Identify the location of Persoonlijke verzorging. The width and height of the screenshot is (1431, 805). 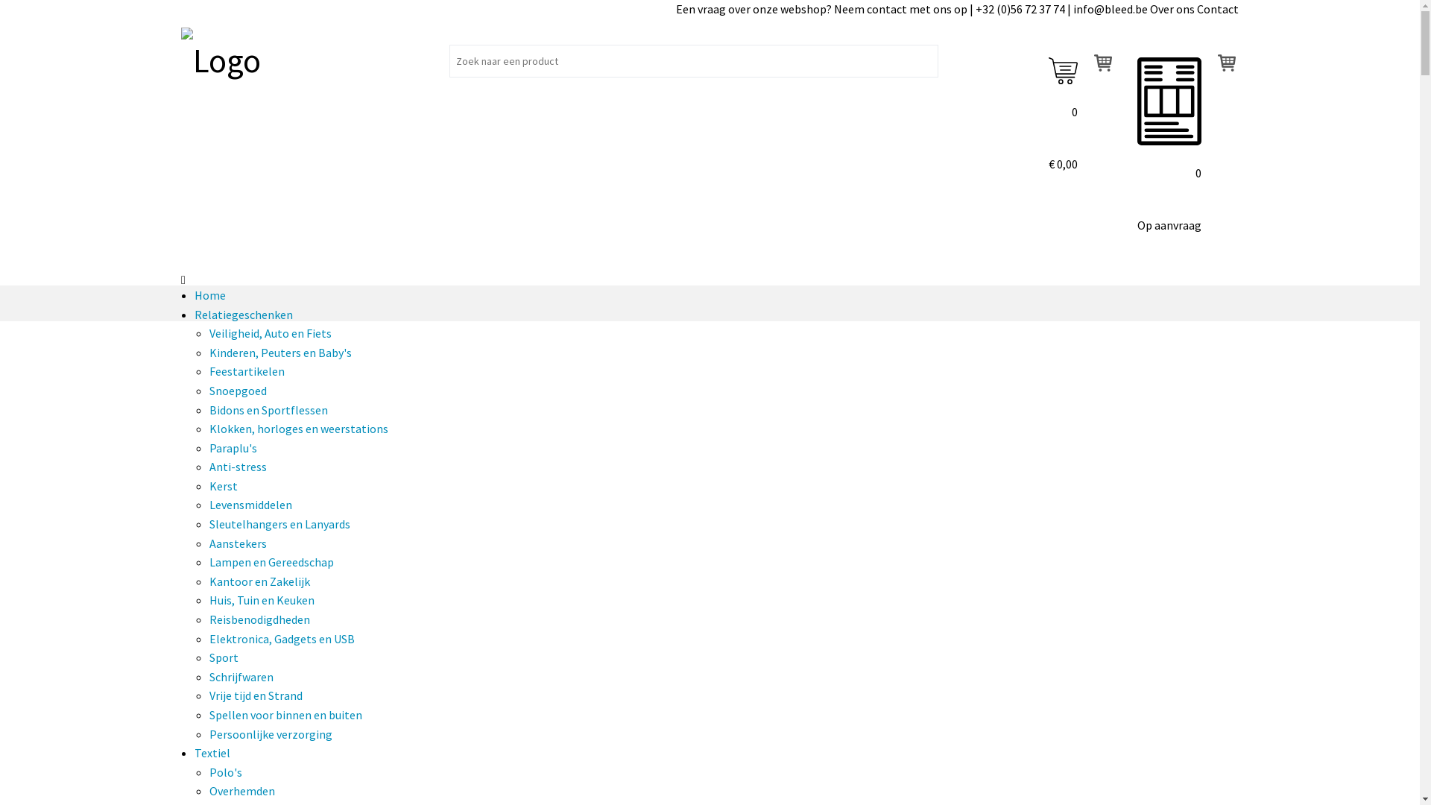
(271, 734).